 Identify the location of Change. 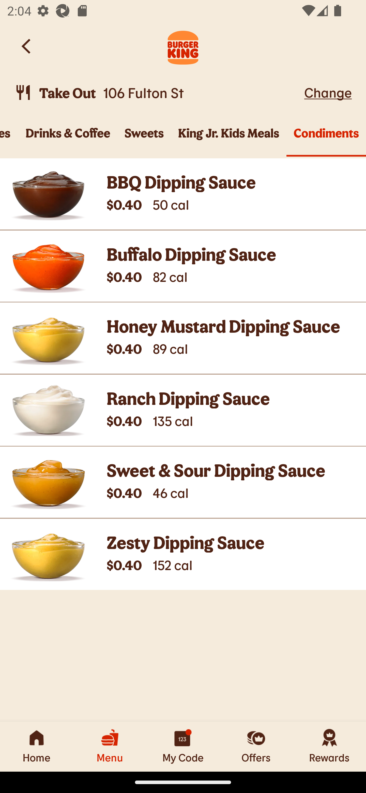
(328, 92).